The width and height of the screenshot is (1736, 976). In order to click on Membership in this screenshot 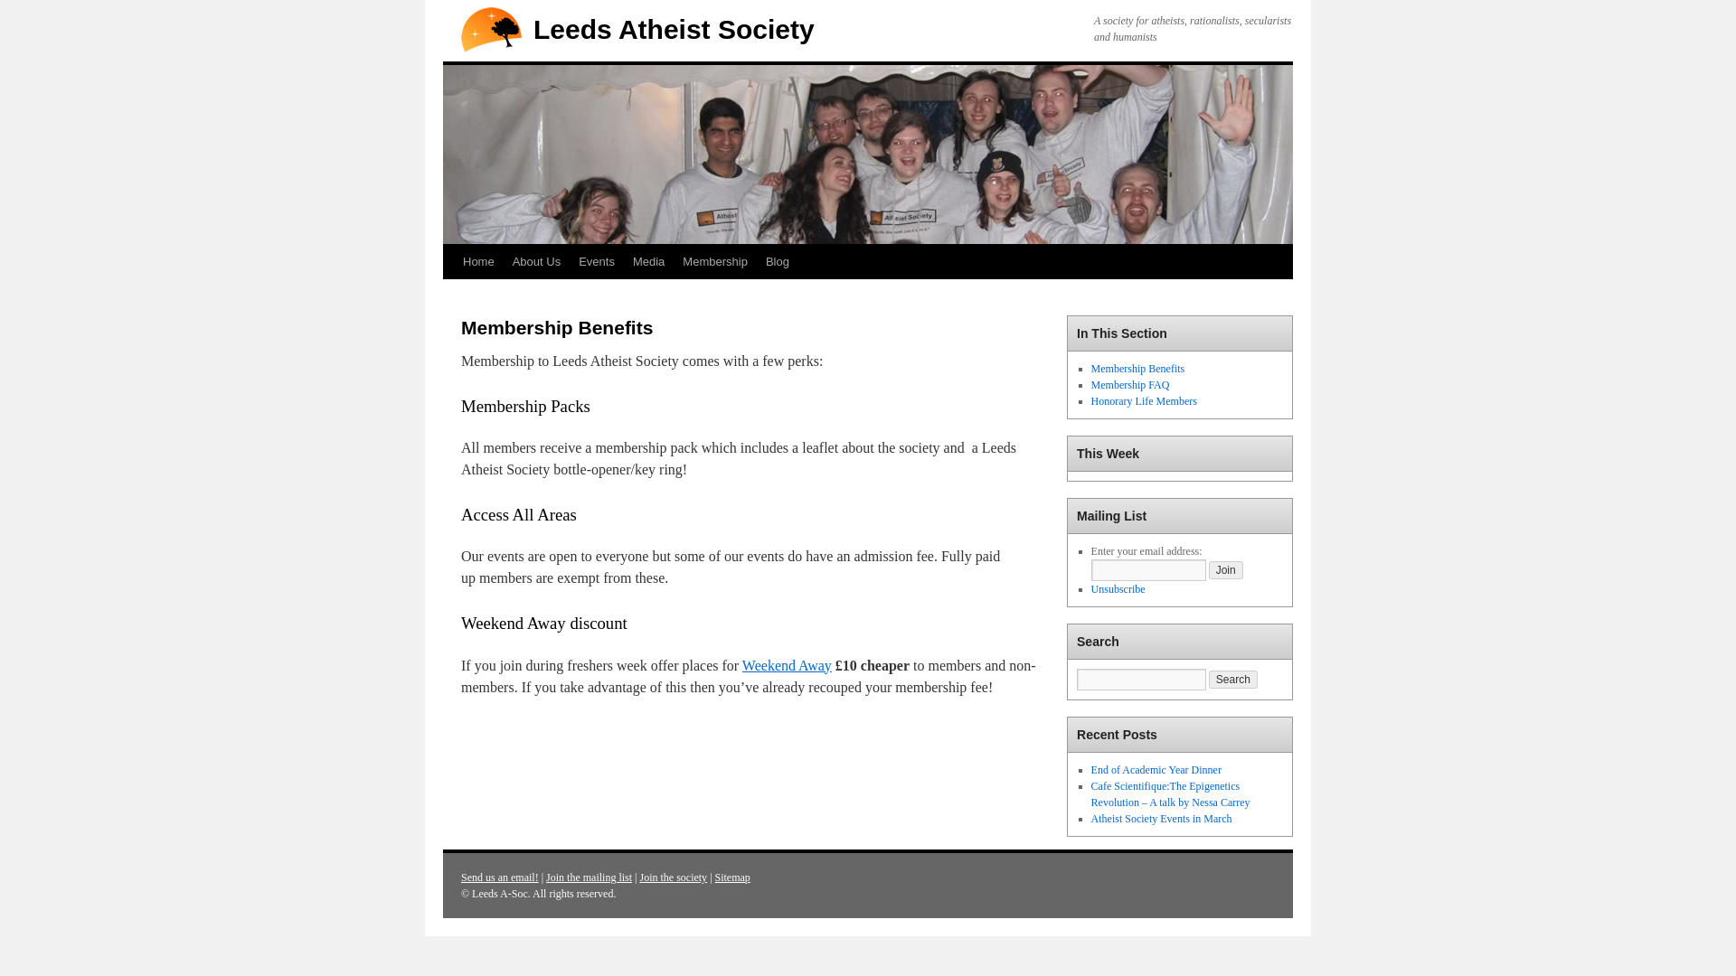, I will do `click(714, 262)`.